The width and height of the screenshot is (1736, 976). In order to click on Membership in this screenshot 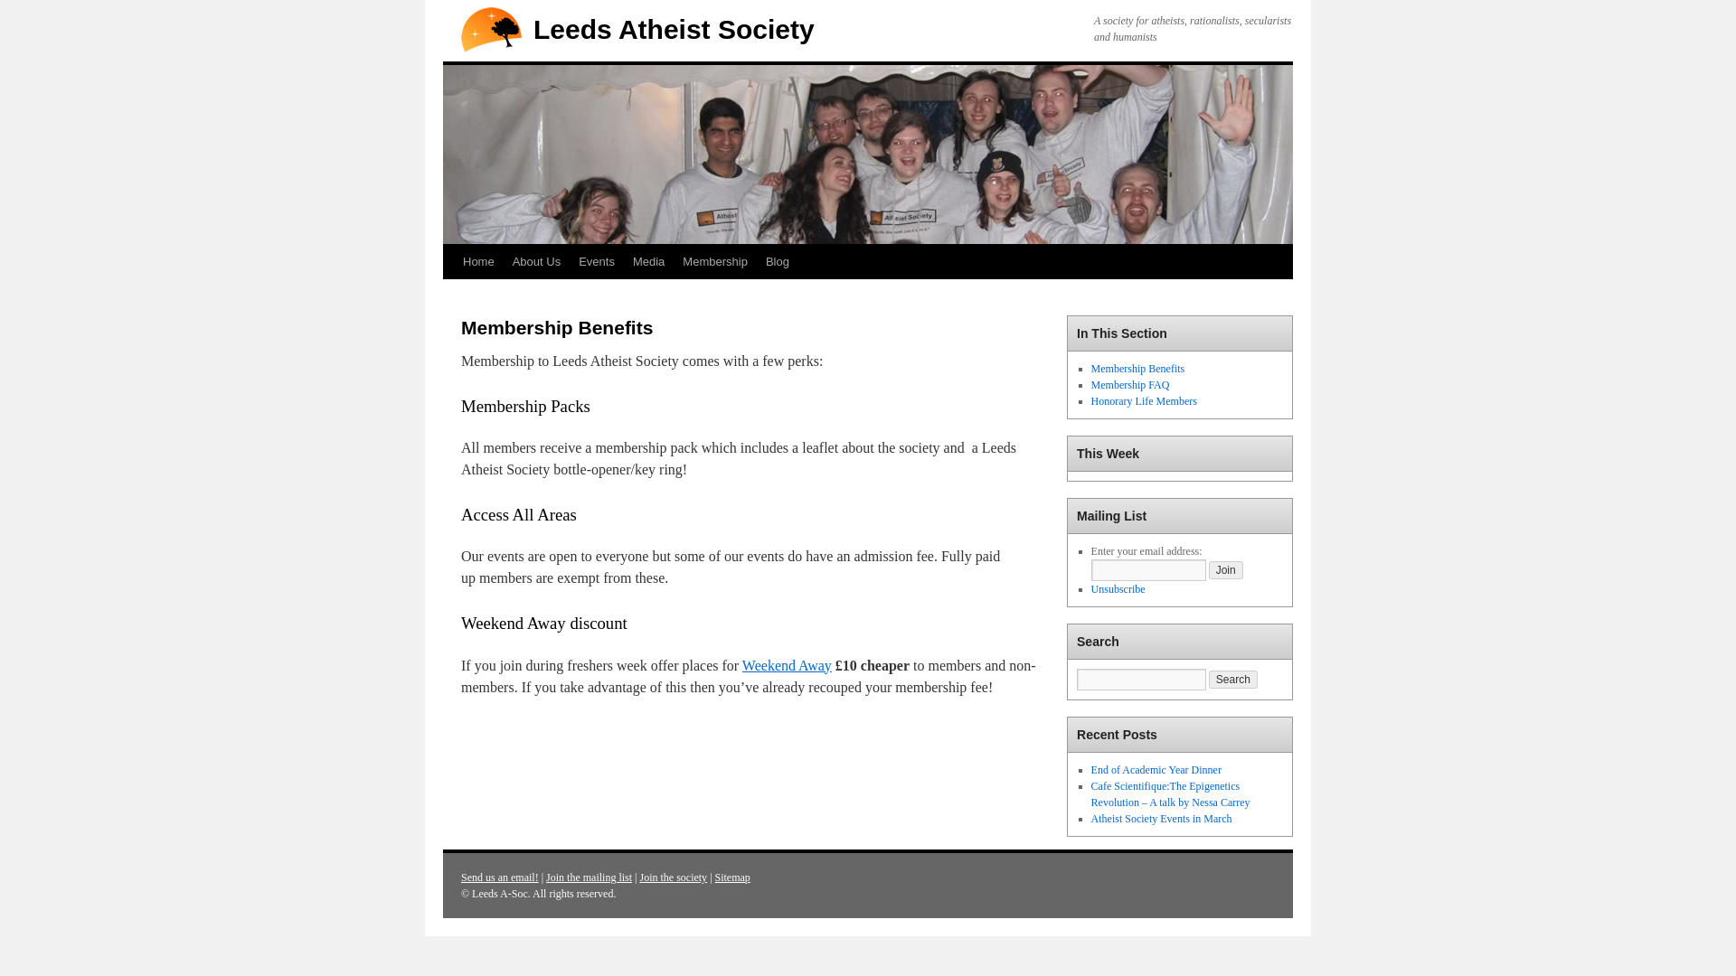, I will do `click(714, 262)`.